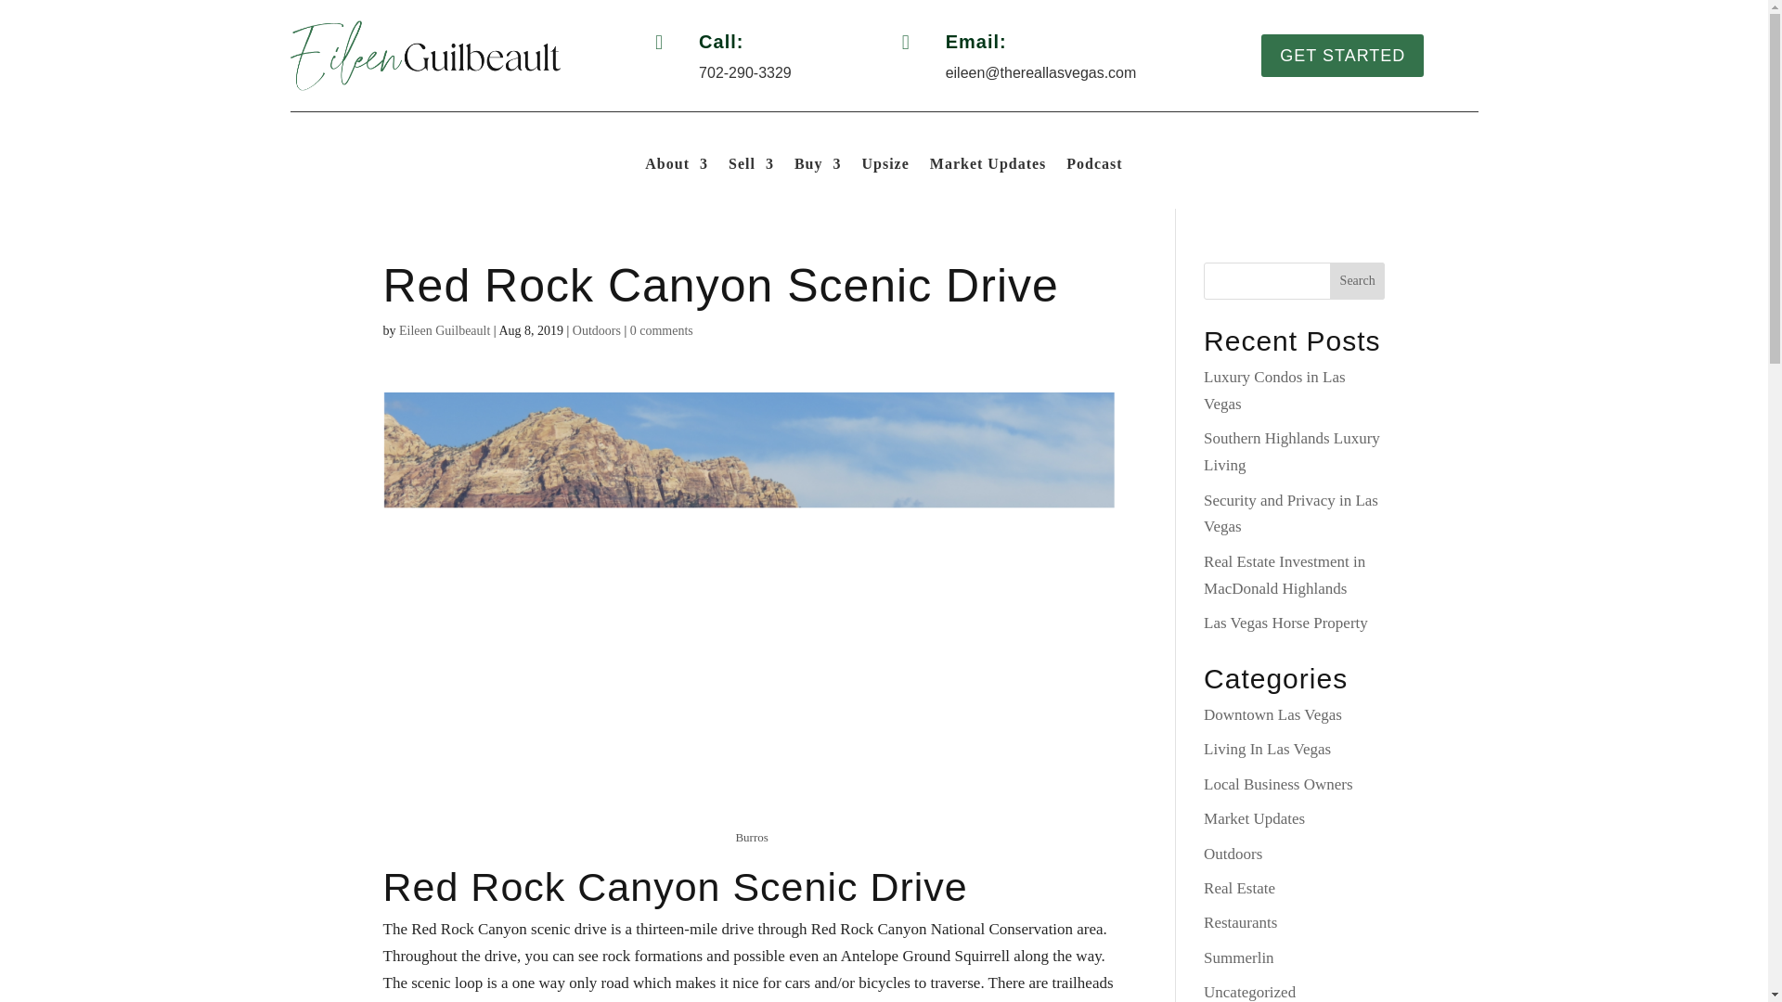  Describe the element at coordinates (1290, 514) in the screenshot. I see `Security and Privacy in Las Vegas` at that location.